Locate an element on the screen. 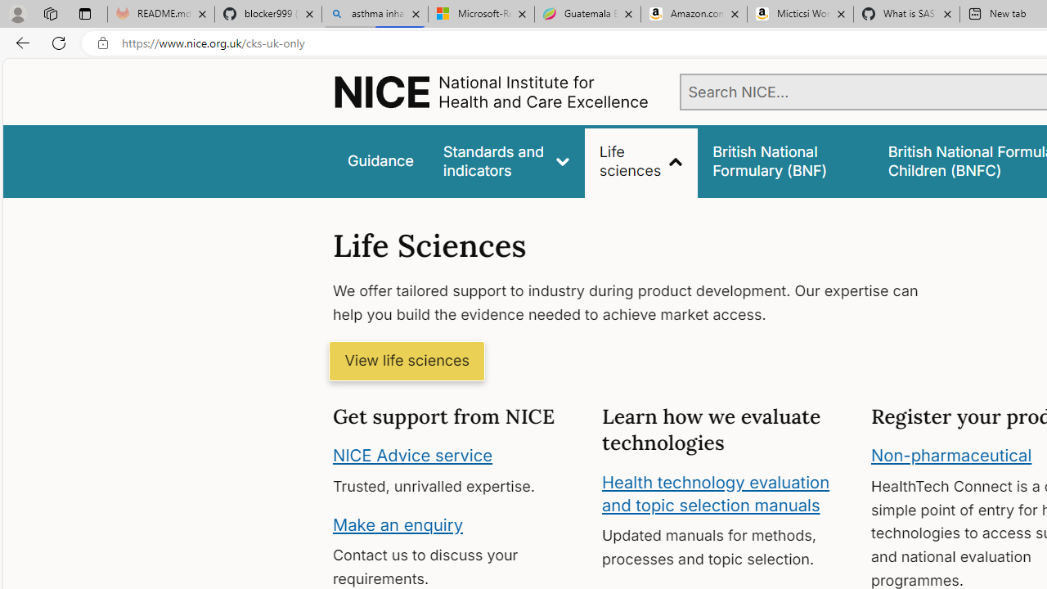 This screenshot has width=1047, height=589. Non-pharmaceutical is located at coordinates (951, 456).